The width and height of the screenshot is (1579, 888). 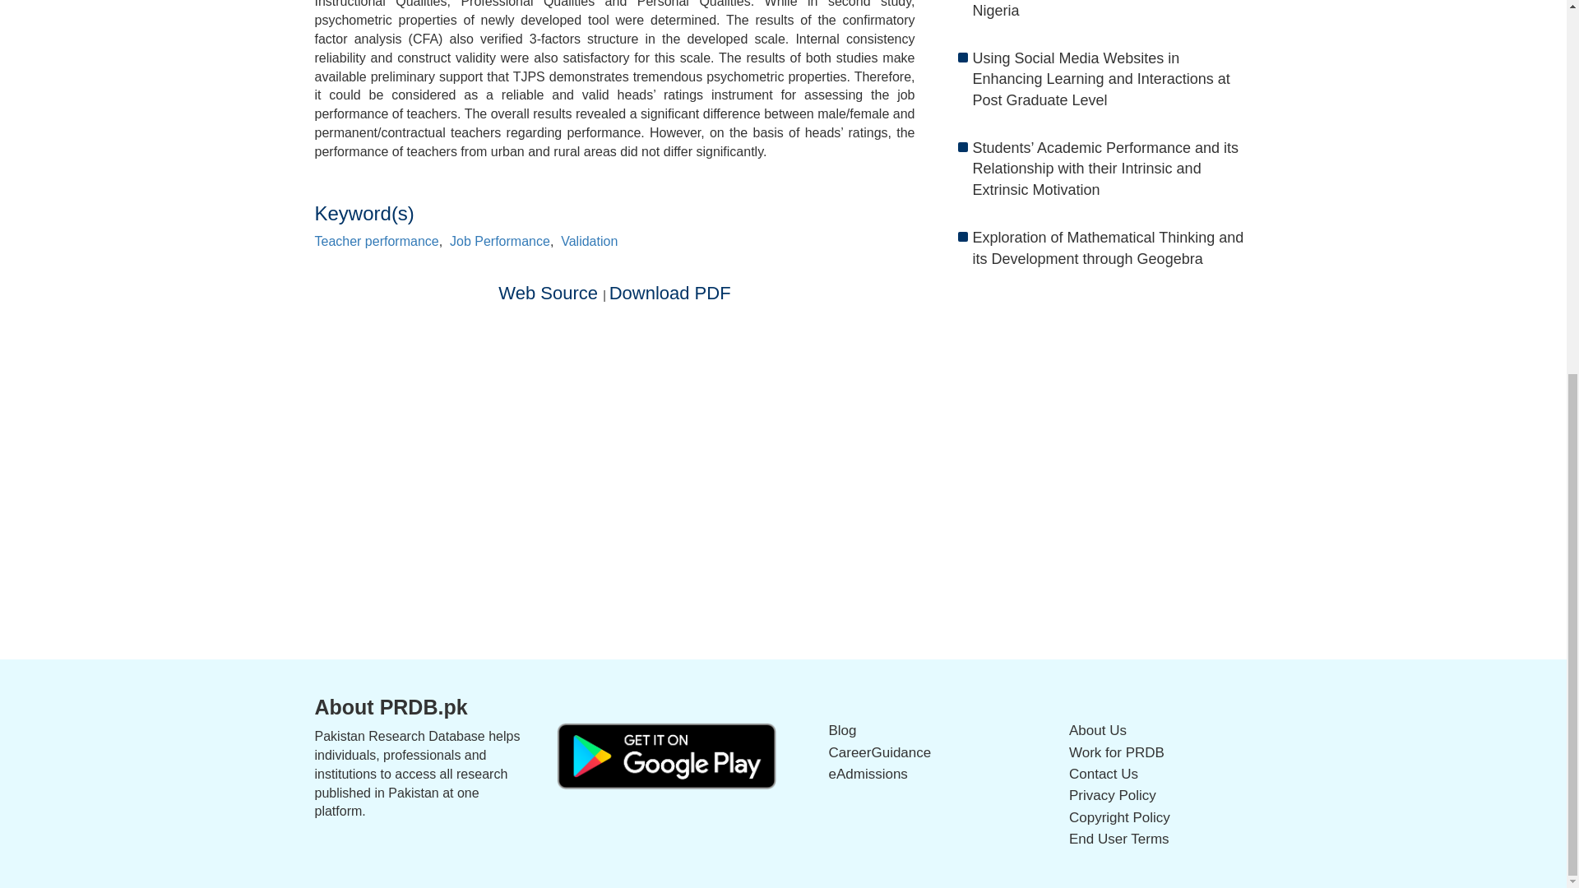 I want to click on Work for PRDB, so click(x=1117, y=752).